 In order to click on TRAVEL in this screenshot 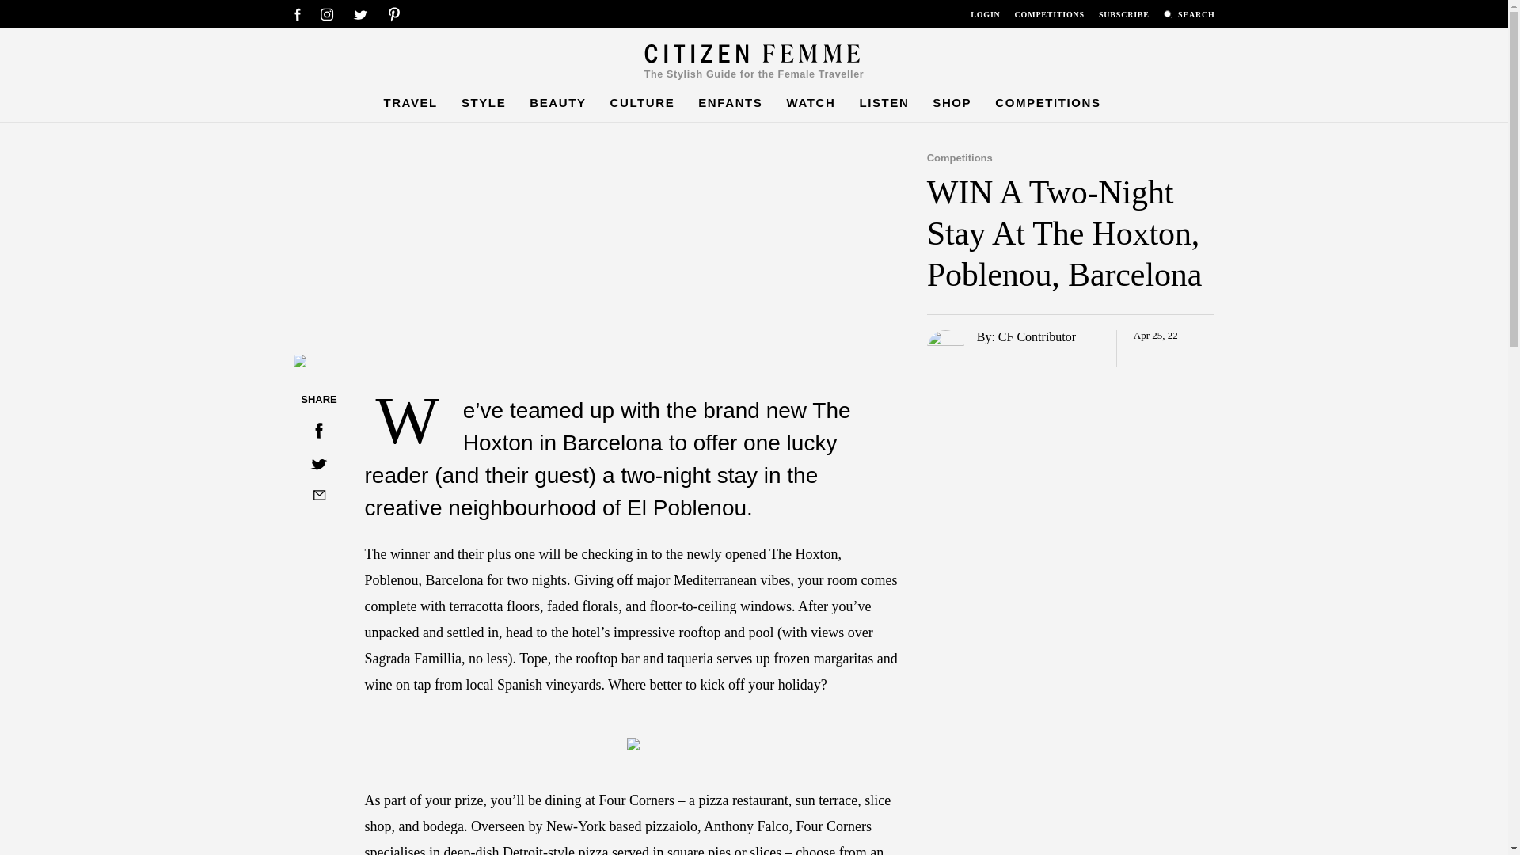, I will do `click(410, 102)`.